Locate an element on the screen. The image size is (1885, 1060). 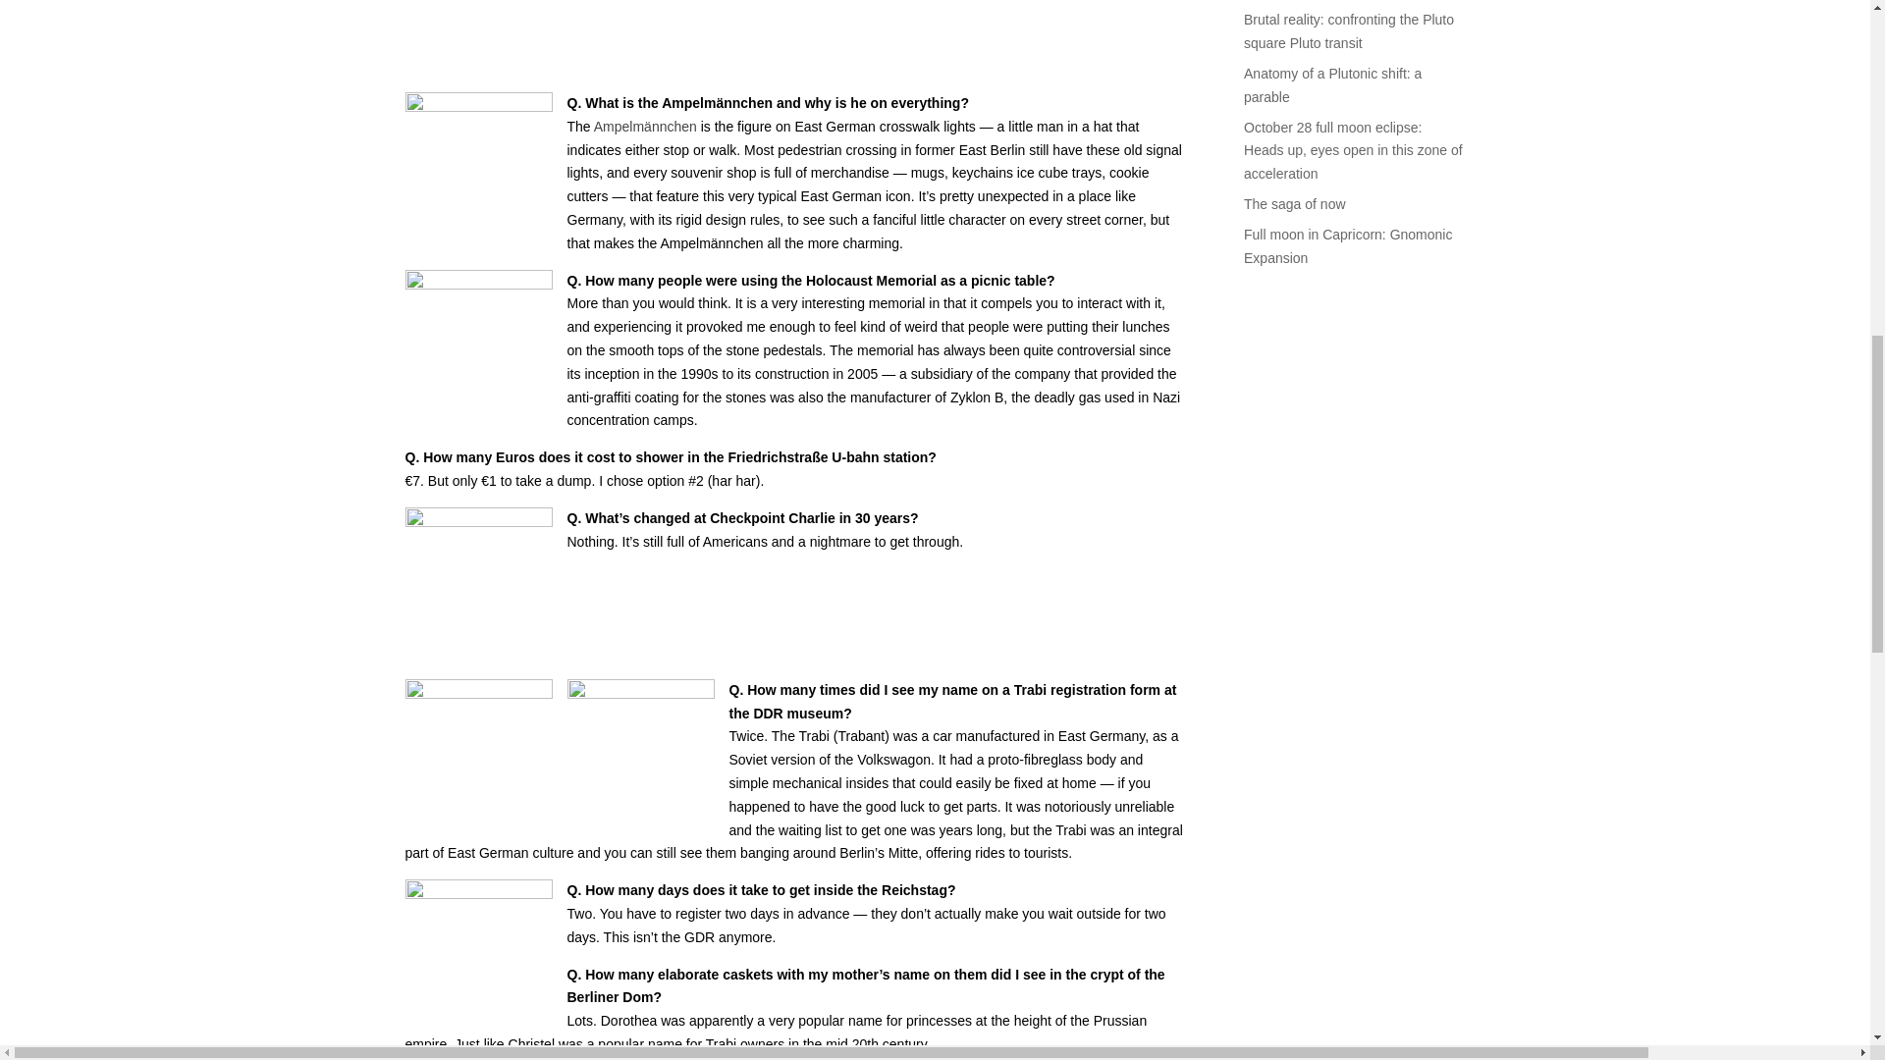
checkpoint-charlie is located at coordinates (478, 581).